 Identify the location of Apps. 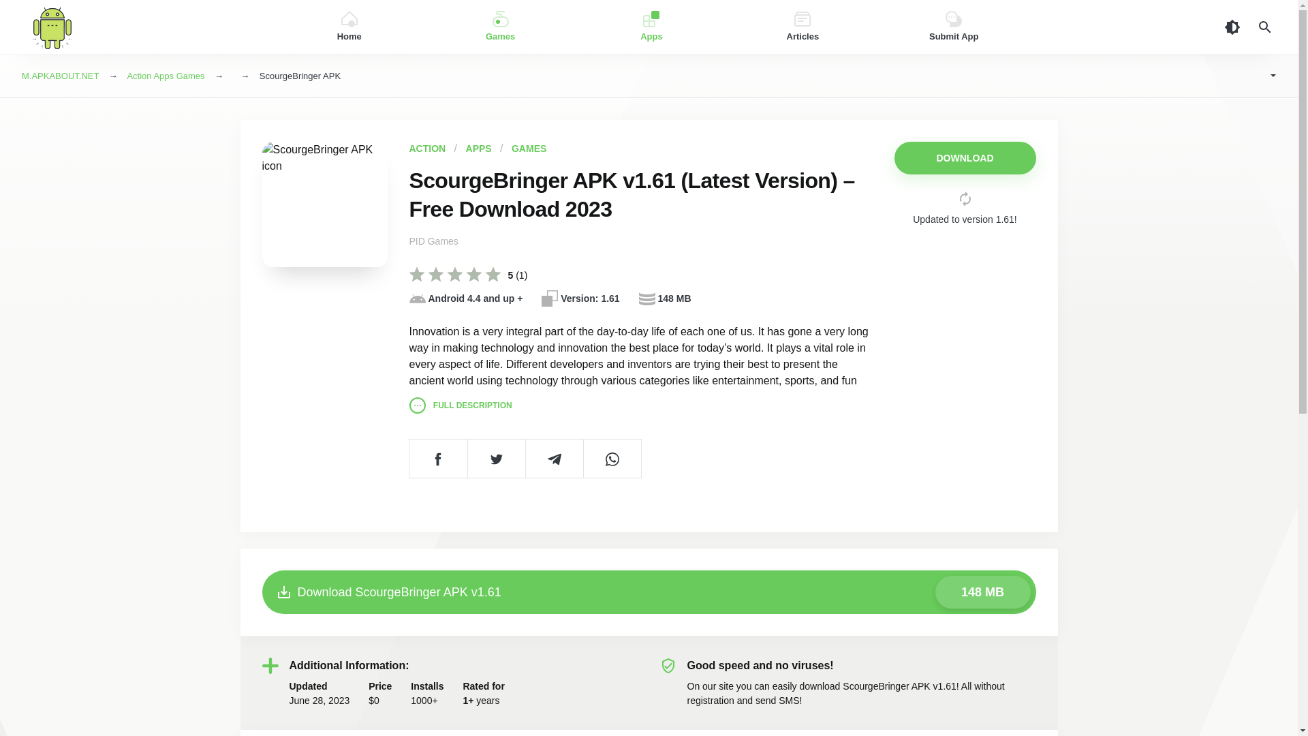
(651, 27).